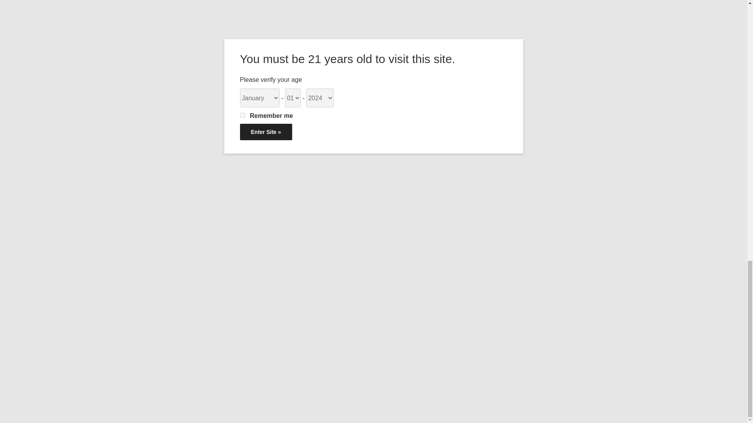 The image size is (753, 423). What do you see at coordinates (296, 70) in the screenshot?
I see `Learn how your comment data is processed` at bounding box center [296, 70].